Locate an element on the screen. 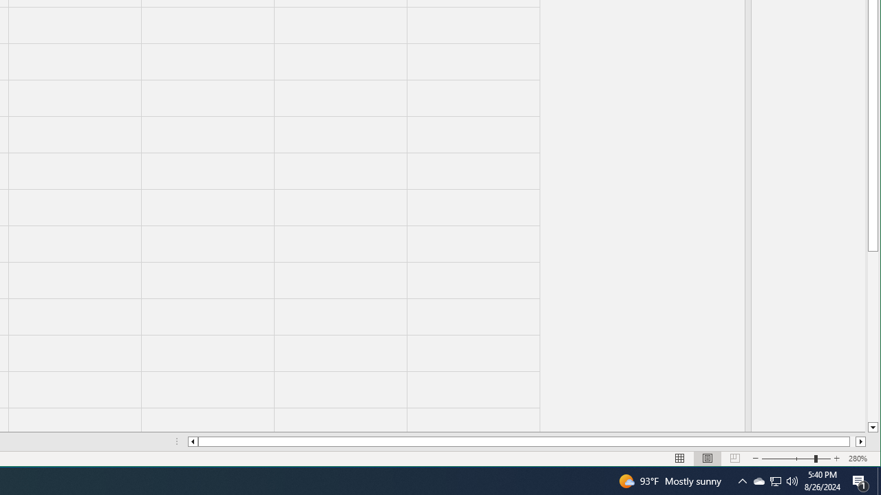 This screenshot has width=881, height=495. Action Center, 1 new notification is located at coordinates (860, 481).